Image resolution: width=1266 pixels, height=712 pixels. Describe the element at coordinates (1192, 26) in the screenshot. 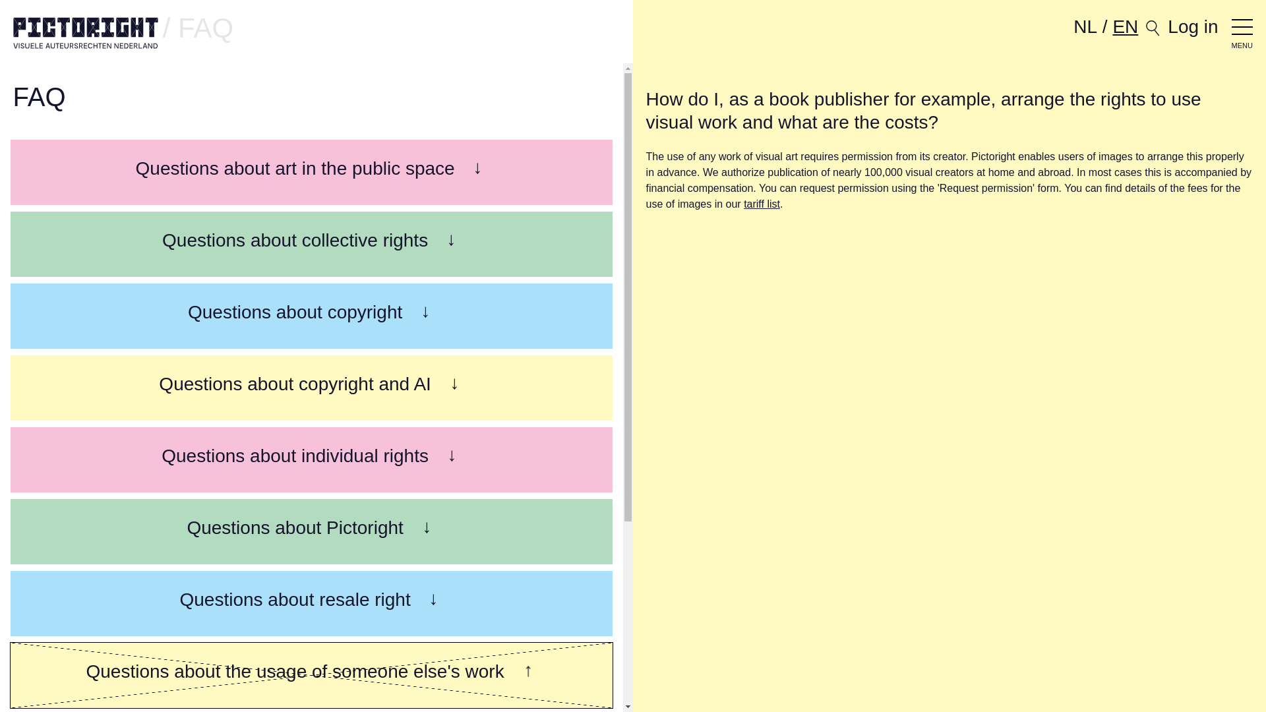

I see `Log in` at that location.